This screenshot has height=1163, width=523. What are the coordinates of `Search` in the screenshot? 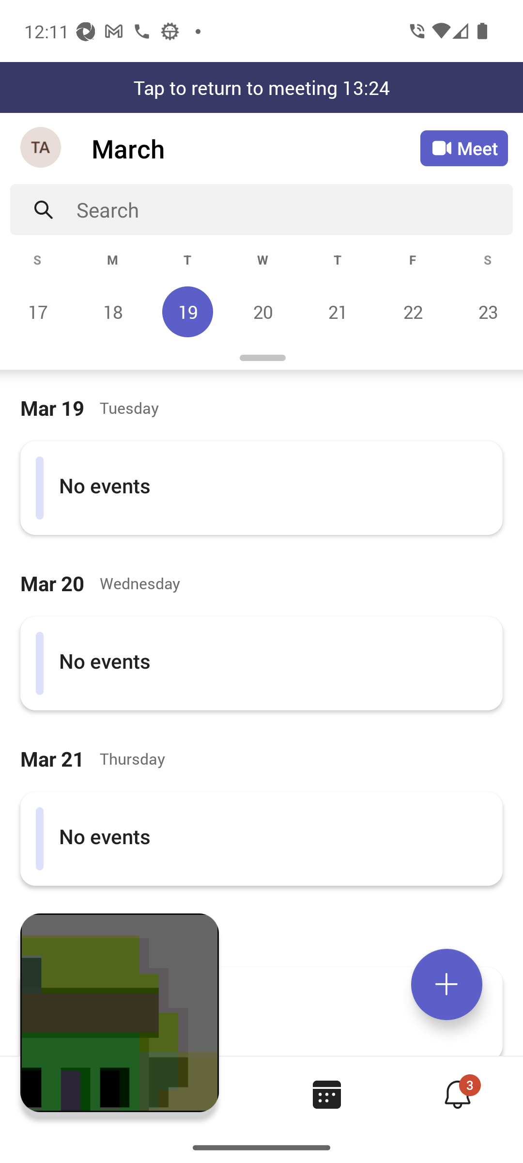 It's located at (294, 209).